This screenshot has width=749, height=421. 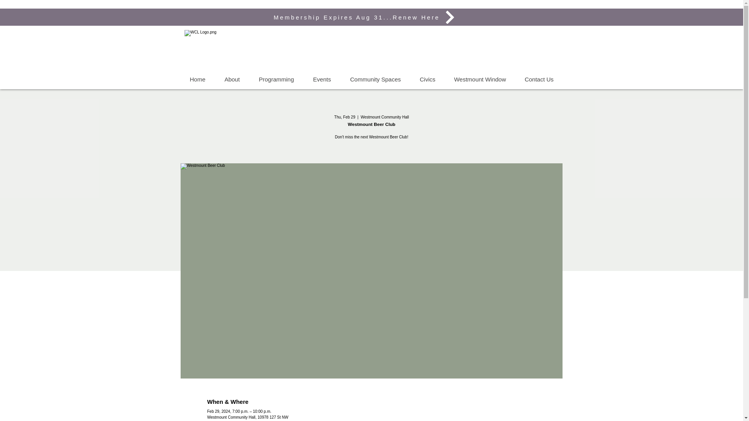 I want to click on Contact Us, so click(x=538, y=80).